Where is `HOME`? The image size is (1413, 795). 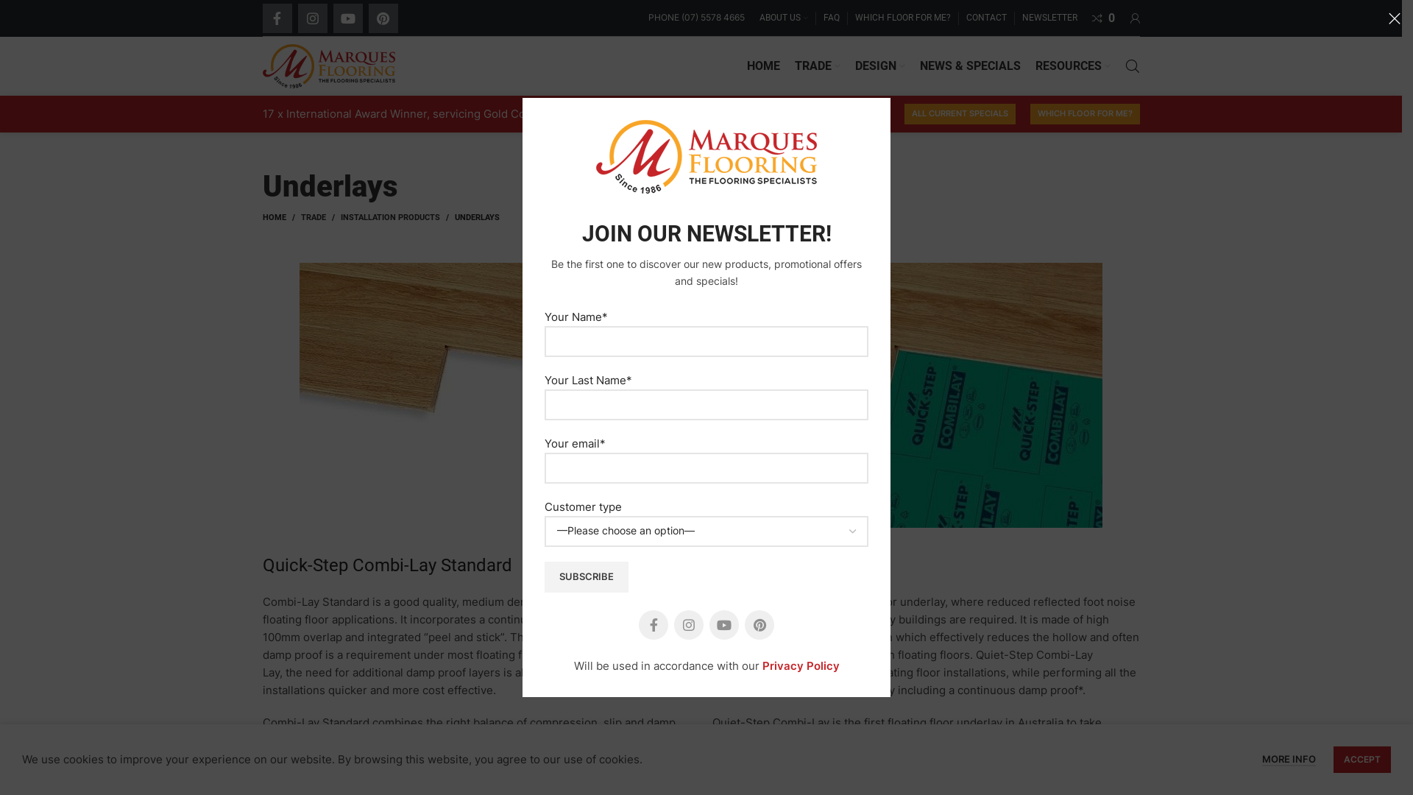 HOME is located at coordinates (762, 66).